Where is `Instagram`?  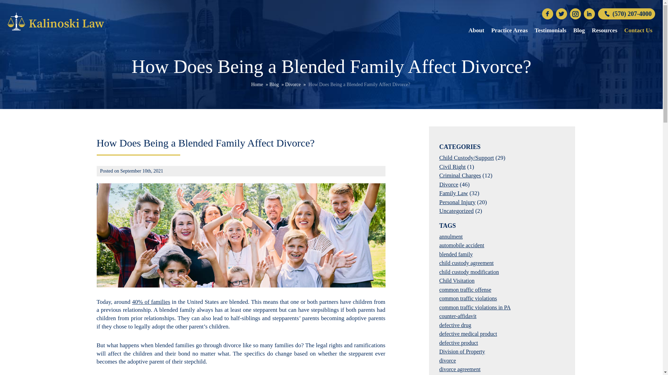 Instagram is located at coordinates (575, 14).